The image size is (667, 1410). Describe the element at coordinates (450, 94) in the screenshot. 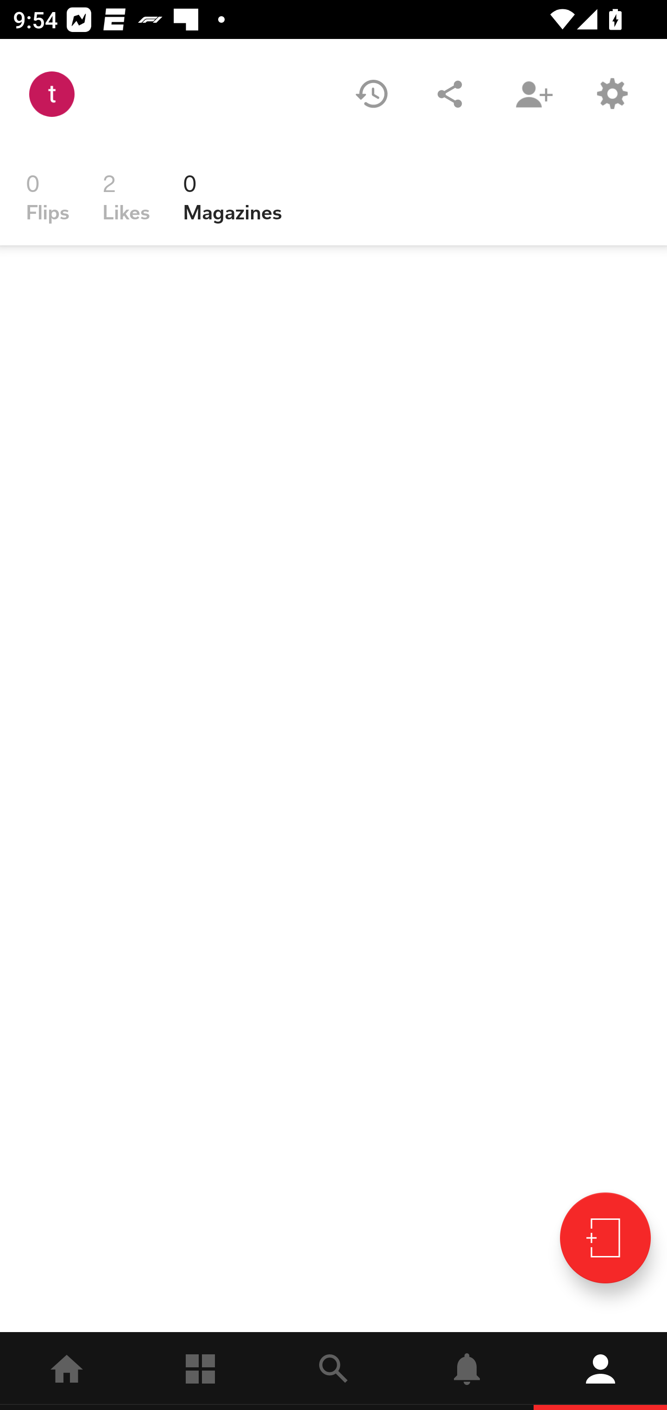

I see `Share` at that location.